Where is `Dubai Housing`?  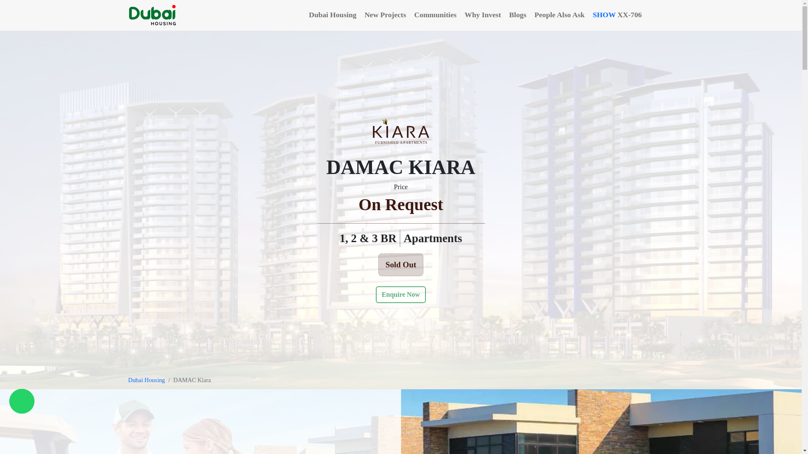
Dubai Housing is located at coordinates (153, 15).